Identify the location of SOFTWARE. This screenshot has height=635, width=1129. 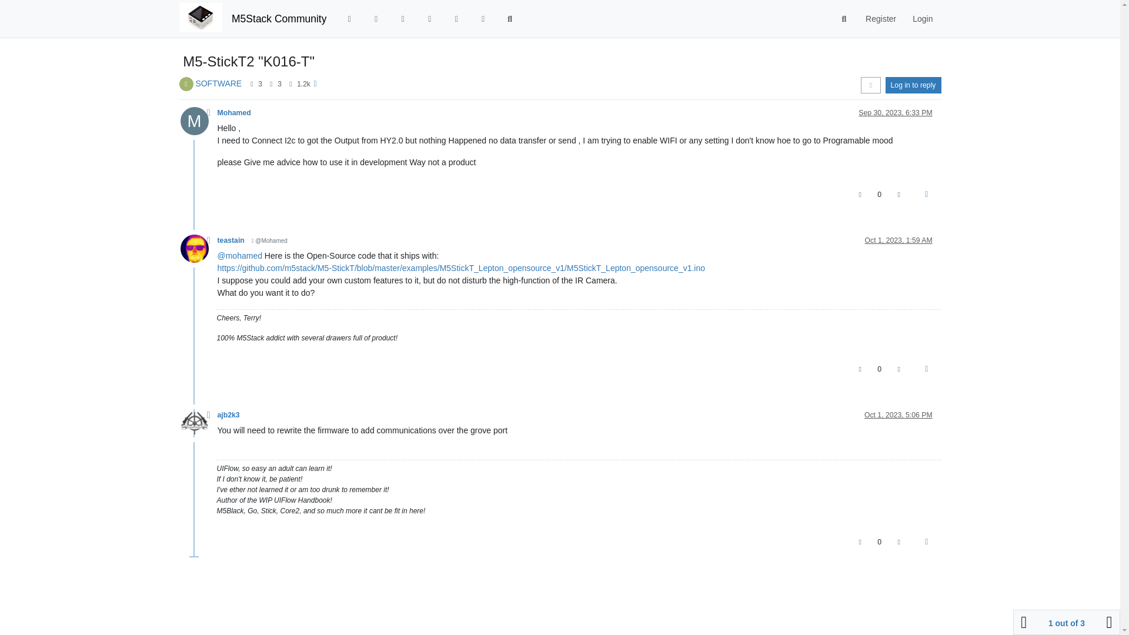
(218, 83).